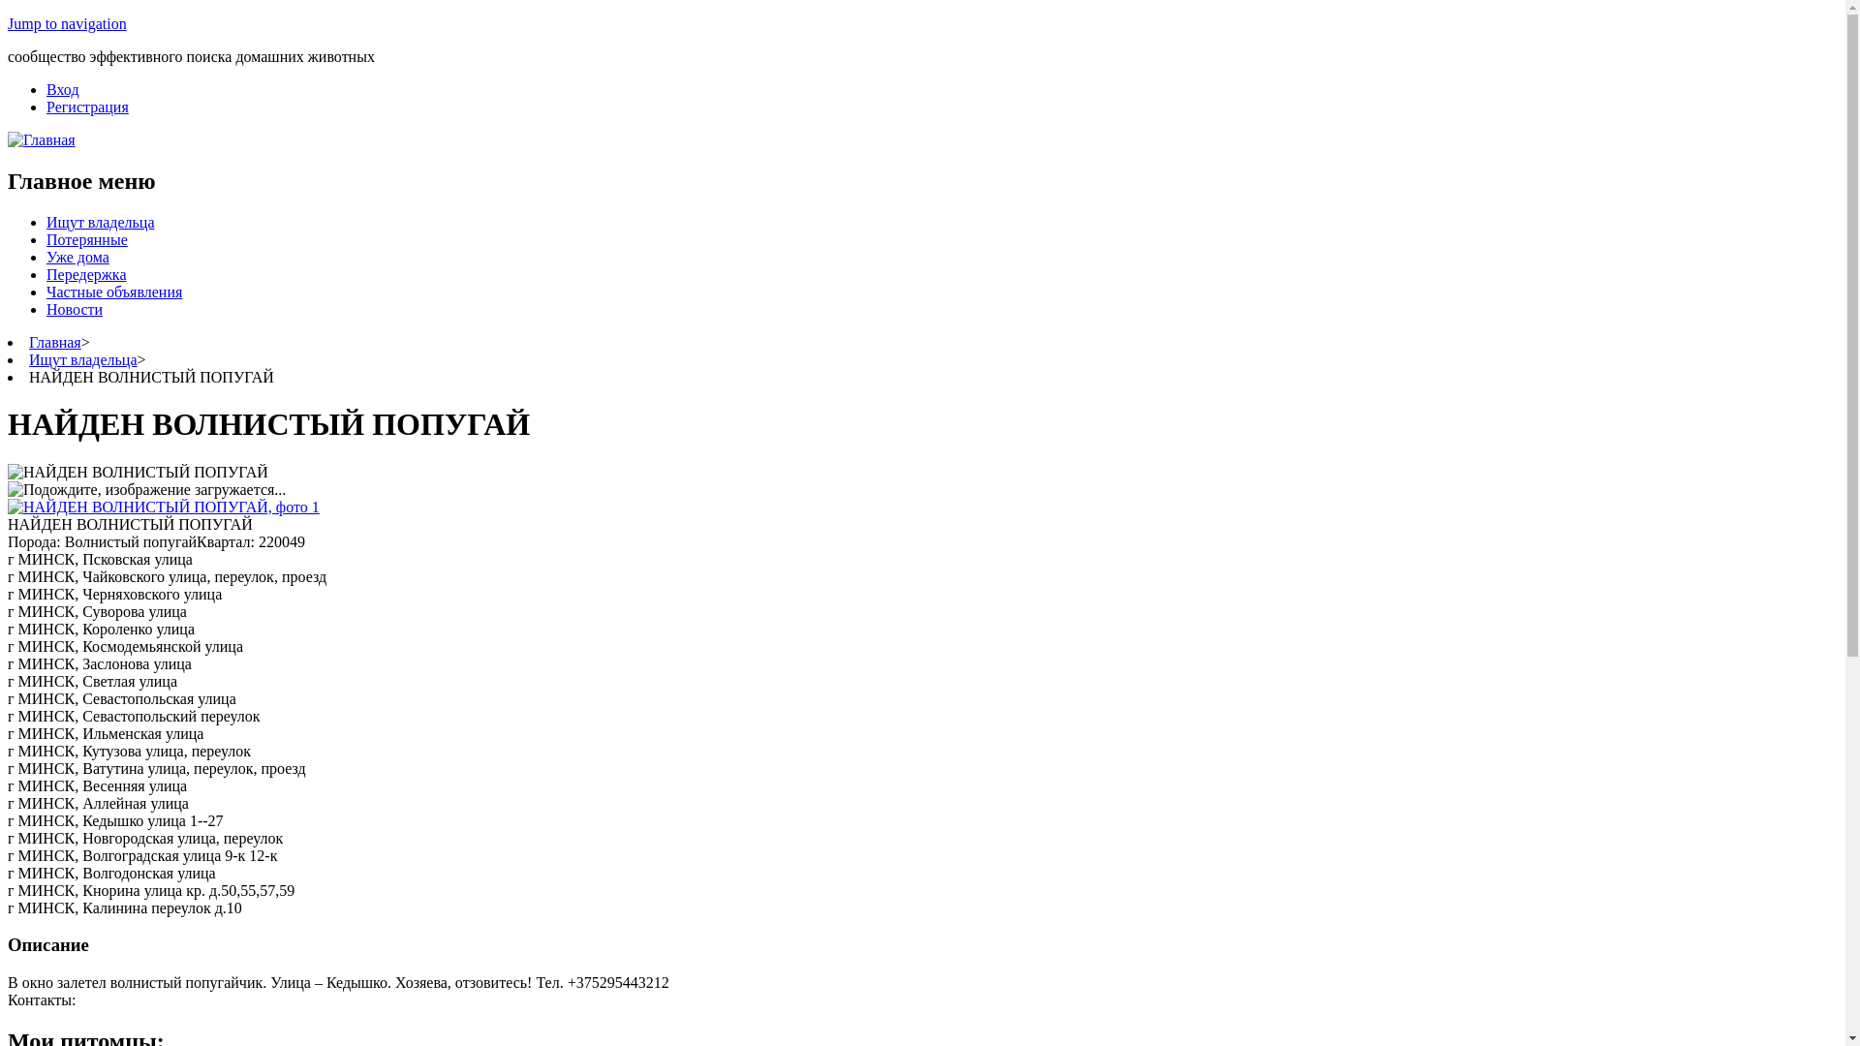 The width and height of the screenshot is (1860, 1046). Describe the element at coordinates (68, 23) in the screenshot. I see `Jump to navigation` at that location.